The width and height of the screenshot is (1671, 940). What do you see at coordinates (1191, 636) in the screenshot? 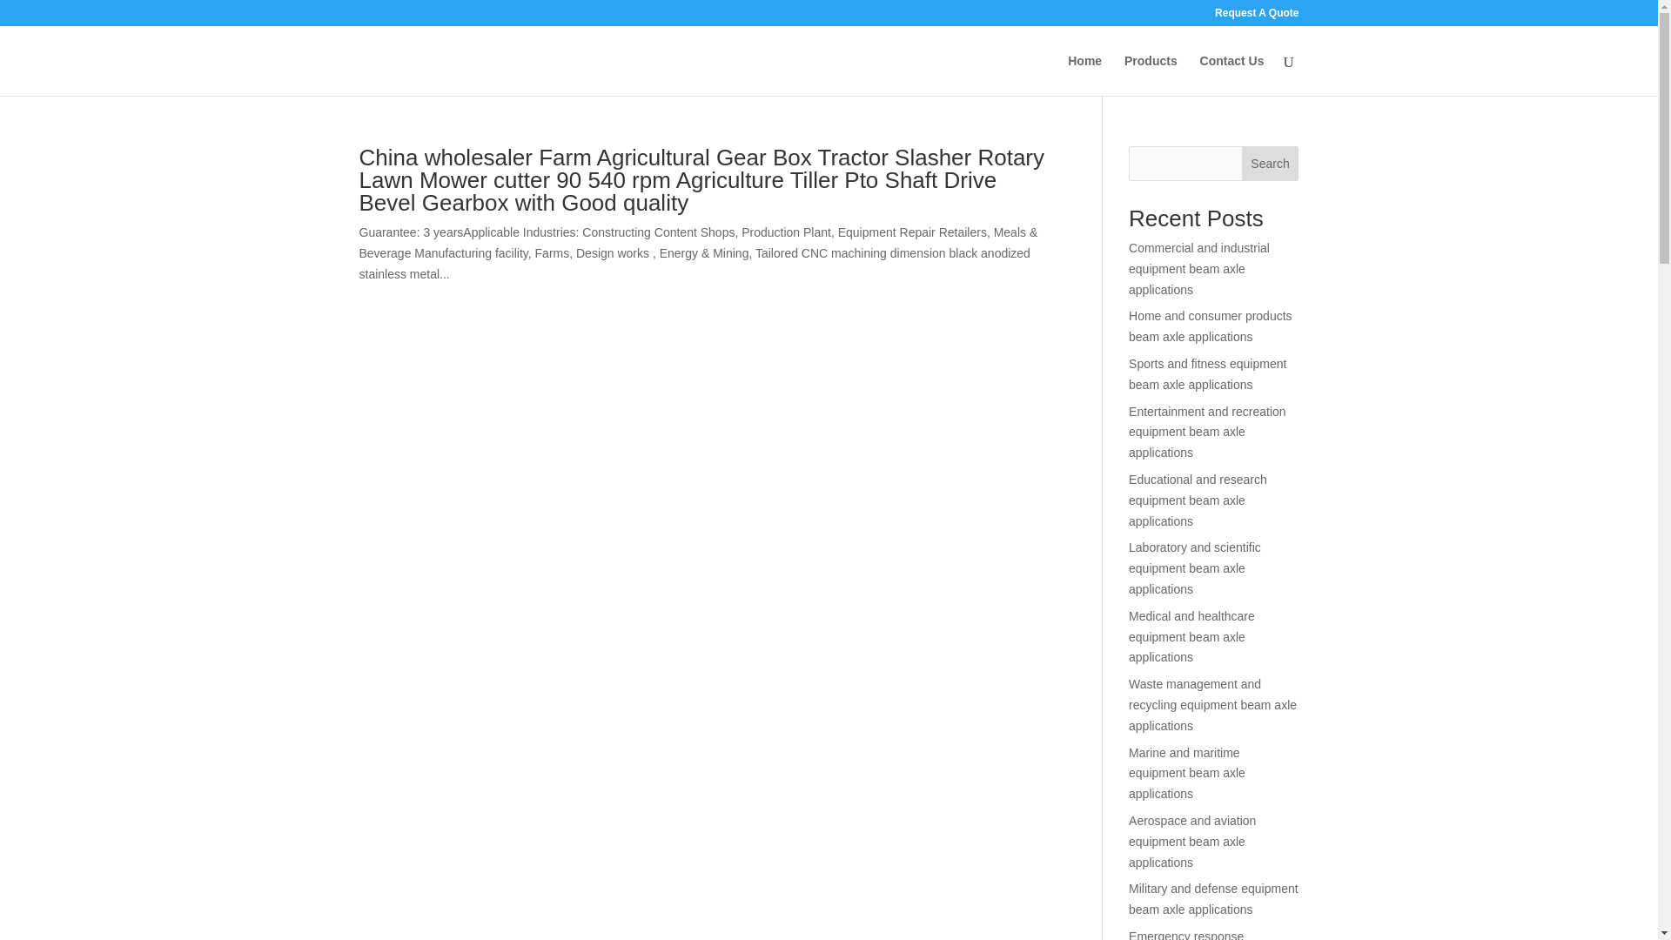
I see `Medical and healthcare equipment beam axle applications` at bounding box center [1191, 636].